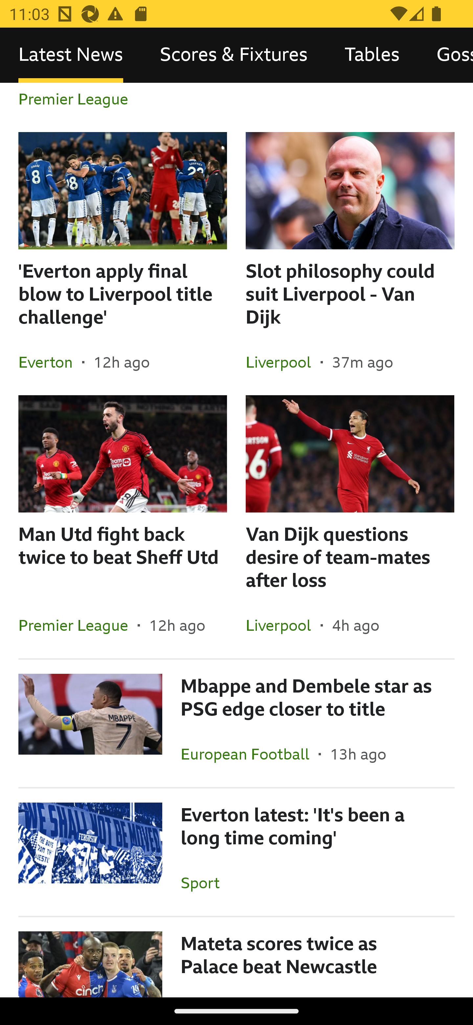 The image size is (473, 1025). Describe the element at coordinates (50, 362) in the screenshot. I see `Everton In the section Everton` at that location.